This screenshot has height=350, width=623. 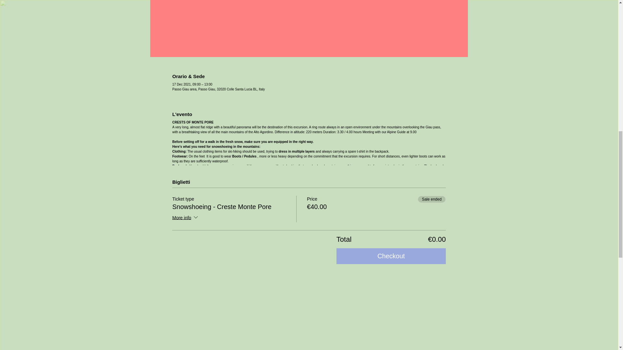 What do you see at coordinates (186, 218) in the screenshot?
I see `More info` at bounding box center [186, 218].